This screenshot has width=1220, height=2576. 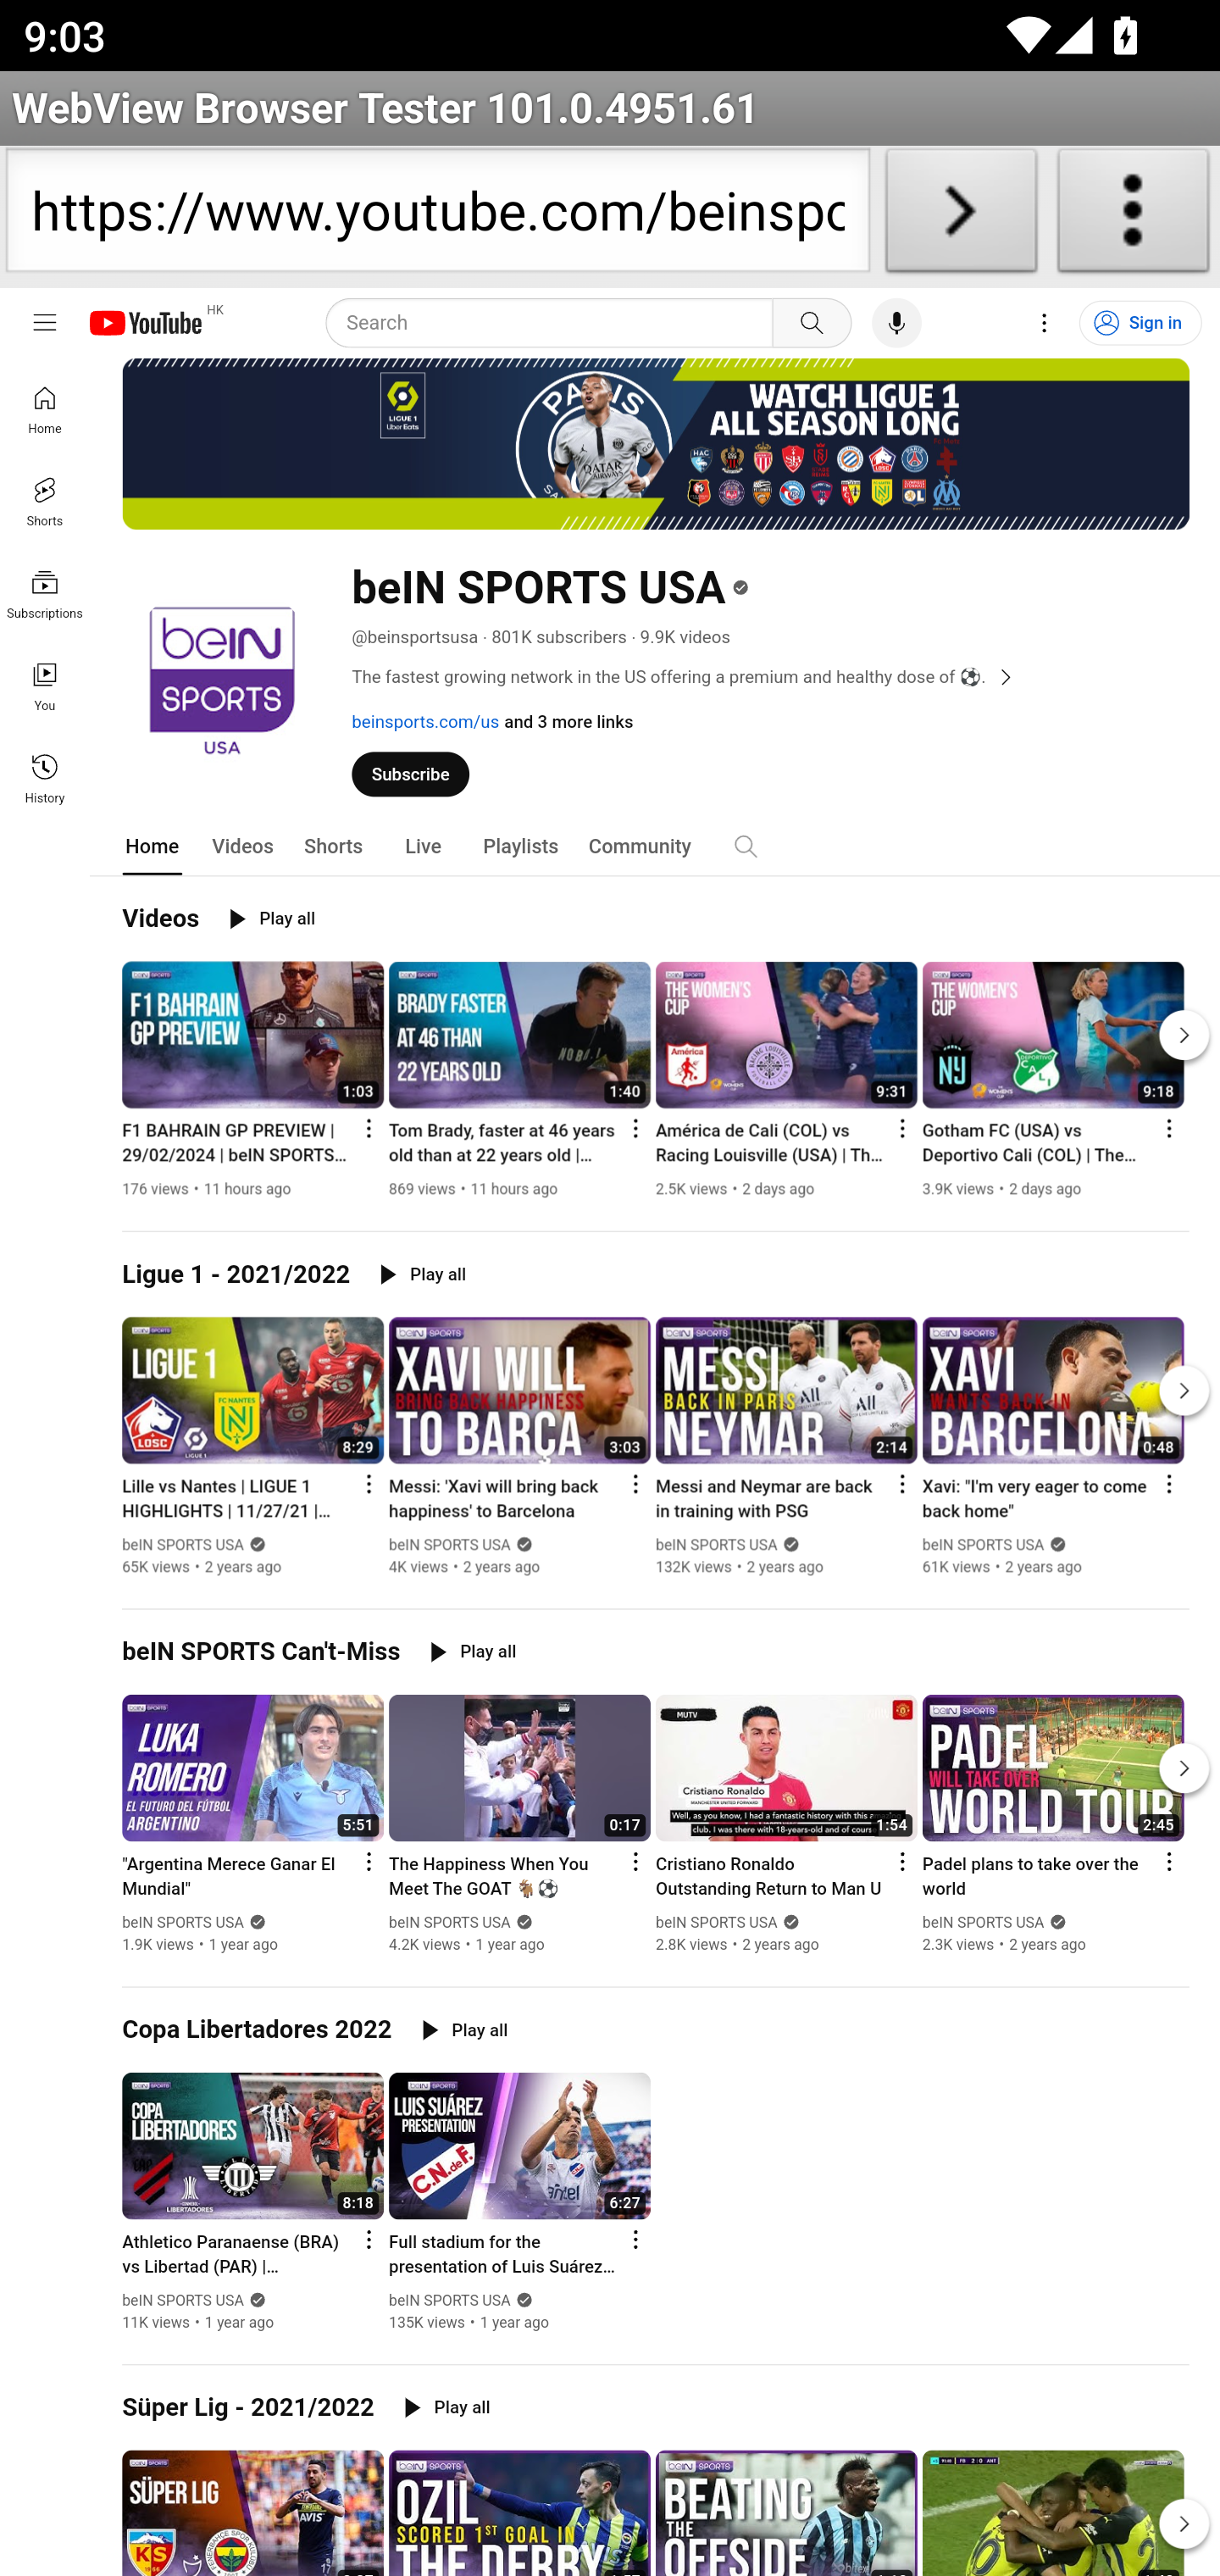 I want to click on beinsports.com/us, so click(x=425, y=722).